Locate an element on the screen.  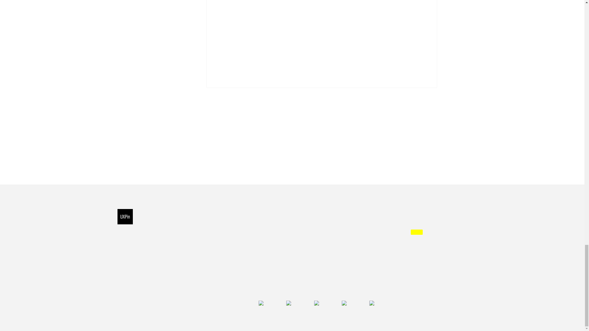
Customers is located at coordinates (218, 222).